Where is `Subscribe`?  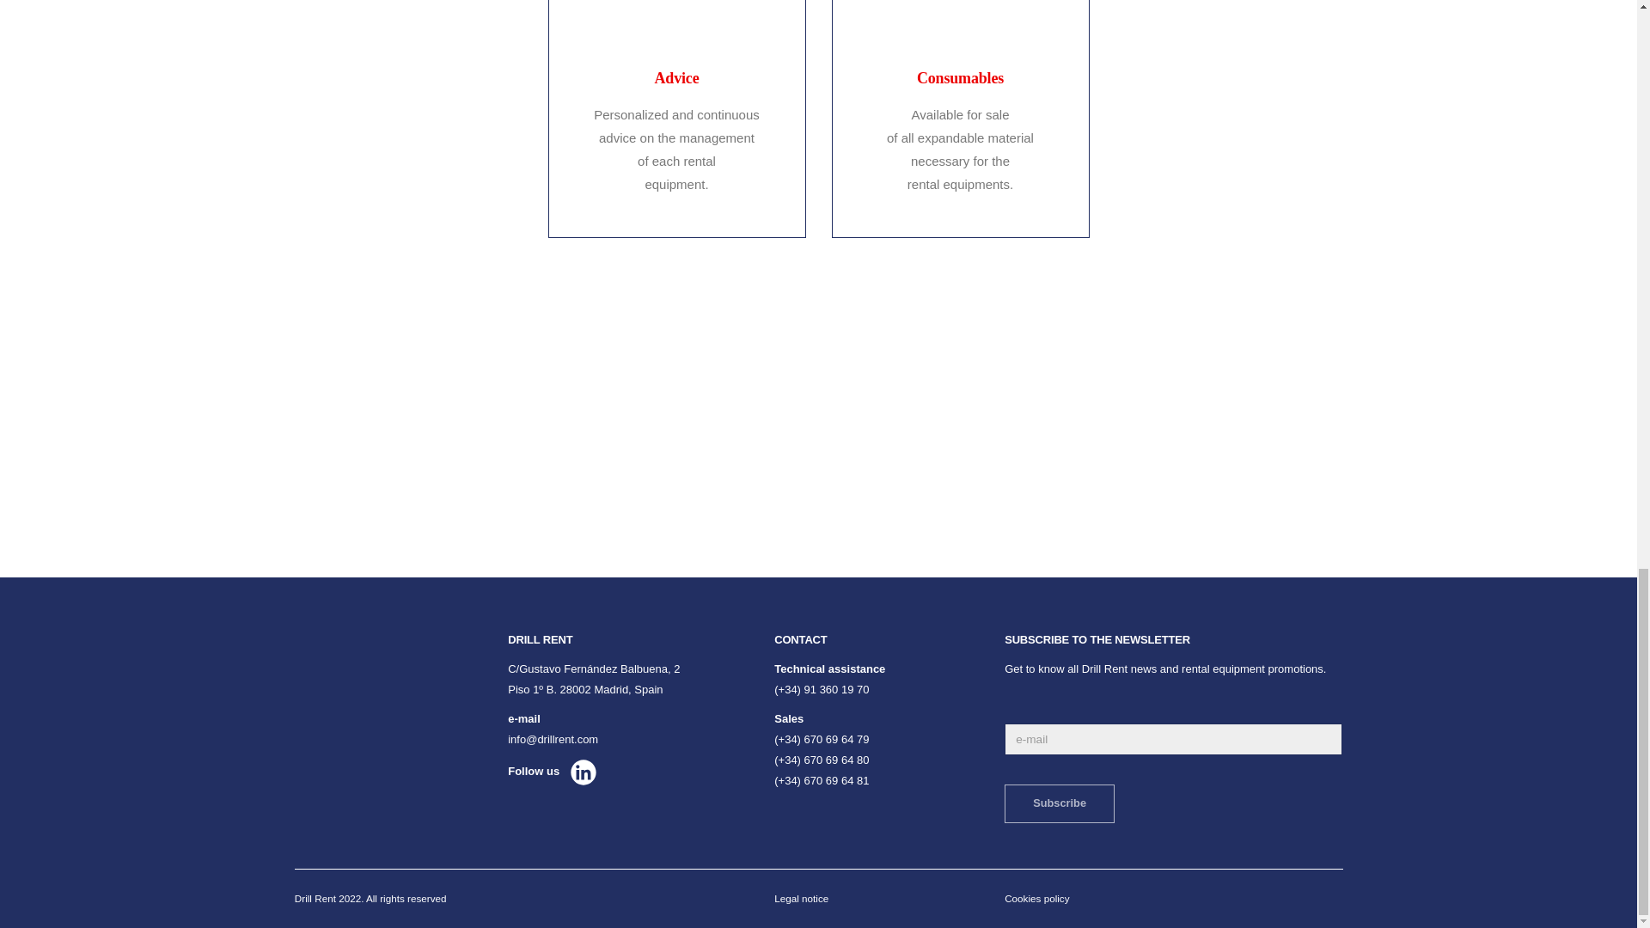
Subscribe is located at coordinates (1060, 803).